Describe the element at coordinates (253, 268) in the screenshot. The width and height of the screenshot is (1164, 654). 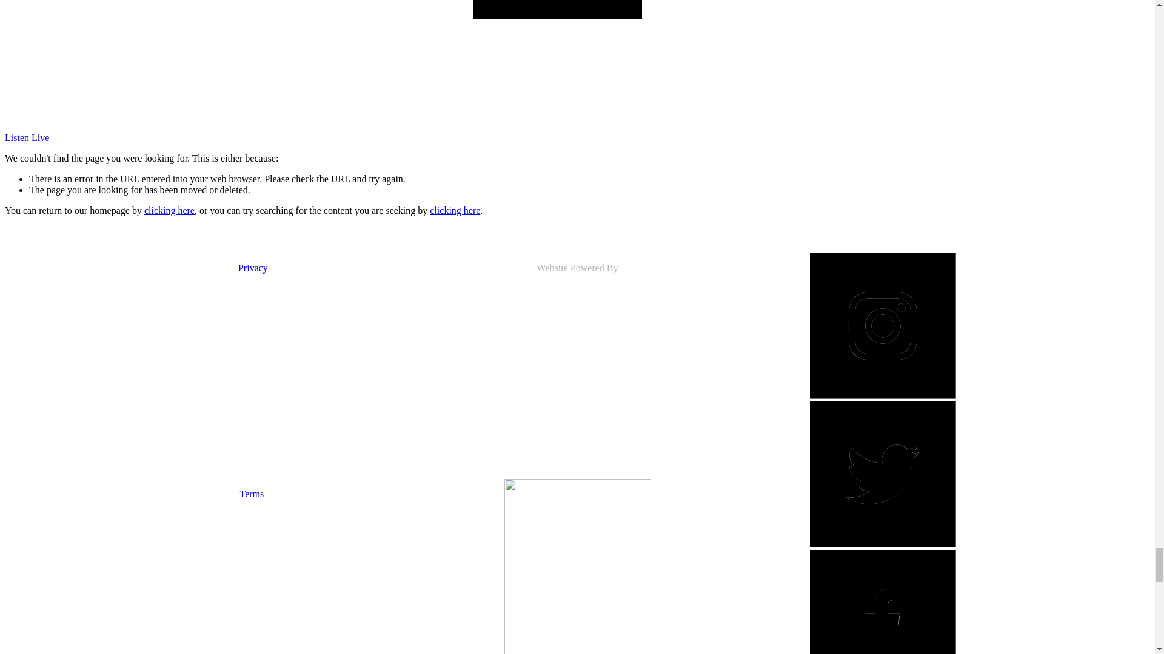
I see `Privacy` at that location.